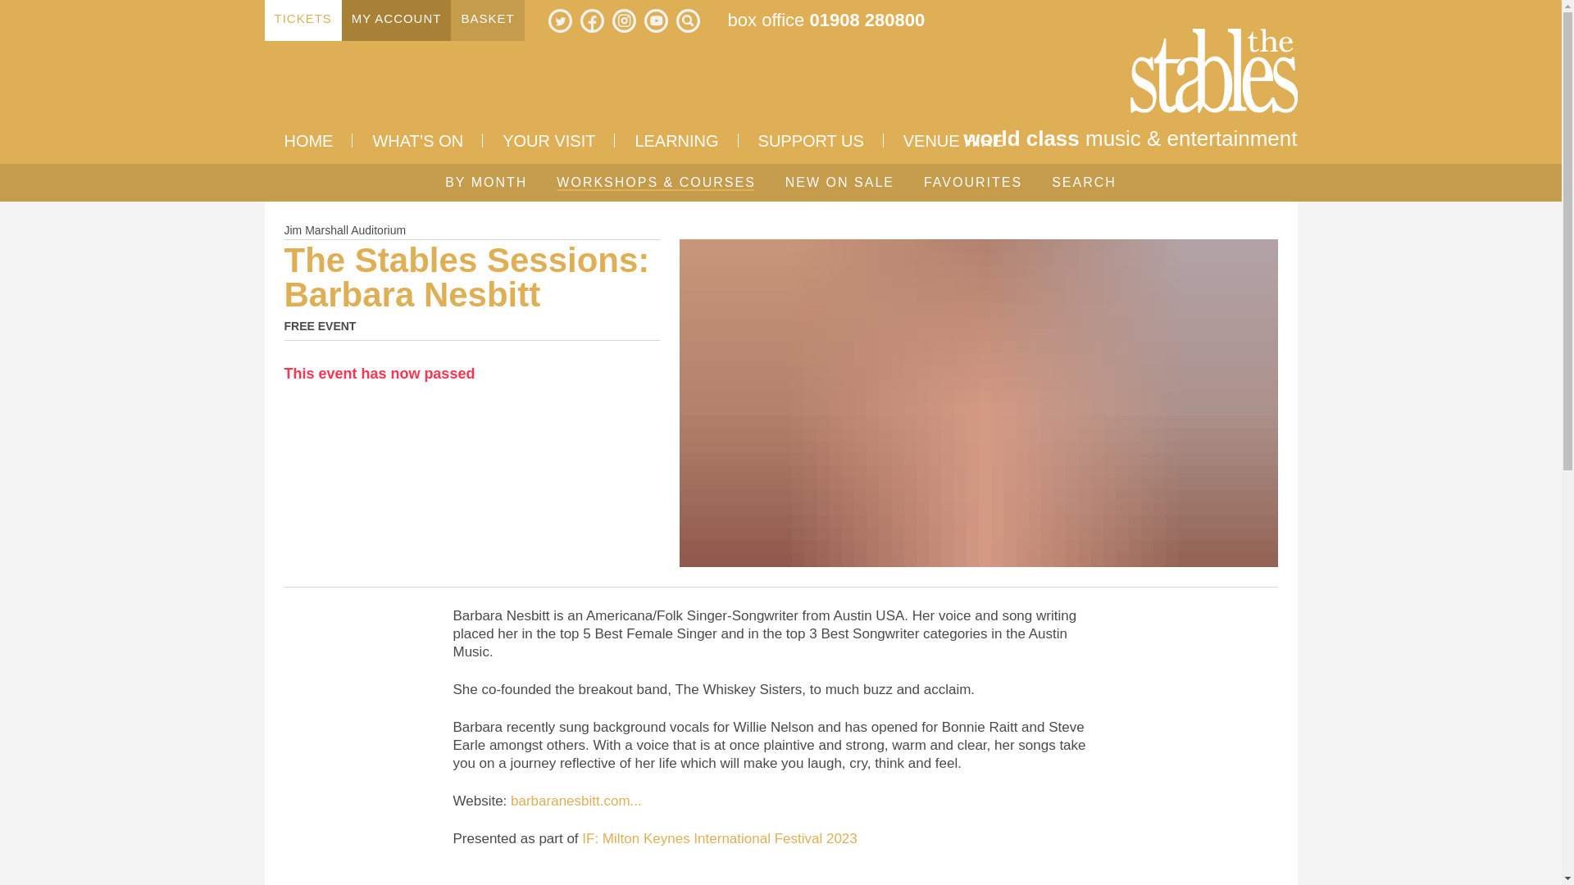 This screenshot has width=1574, height=885. Describe the element at coordinates (487, 20) in the screenshot. I see `BASKET` at that location.